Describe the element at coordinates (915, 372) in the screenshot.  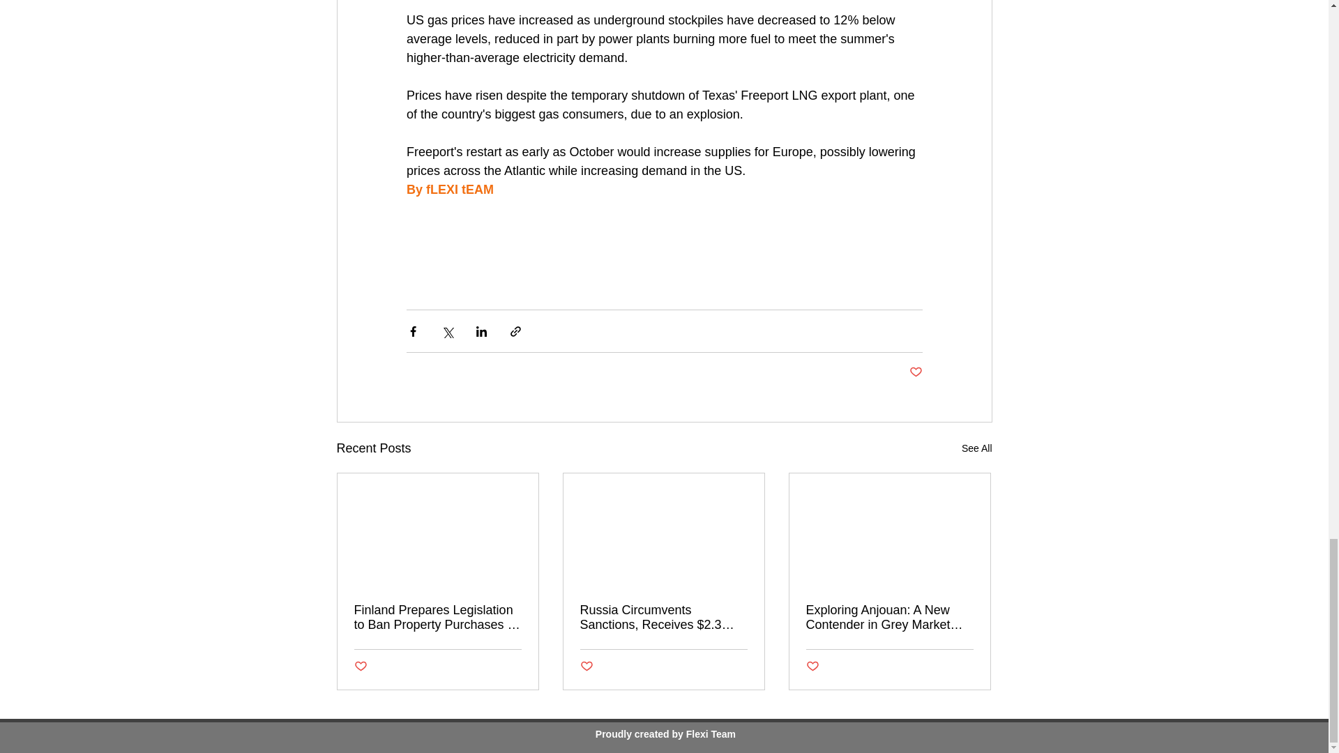
I see `Post not marked as liked` at that location.